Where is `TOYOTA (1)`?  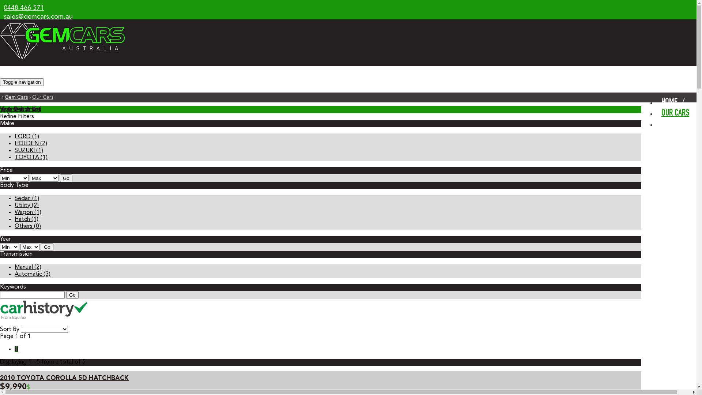 TOYOTA (1) is located at coordinates (31, 158).